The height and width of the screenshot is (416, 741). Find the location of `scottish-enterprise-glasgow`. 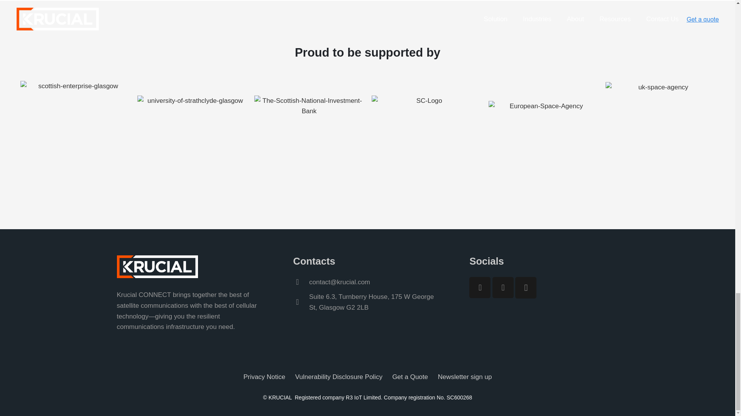

scottish-enterprise-glasgow is located at coordinates (74, 135).